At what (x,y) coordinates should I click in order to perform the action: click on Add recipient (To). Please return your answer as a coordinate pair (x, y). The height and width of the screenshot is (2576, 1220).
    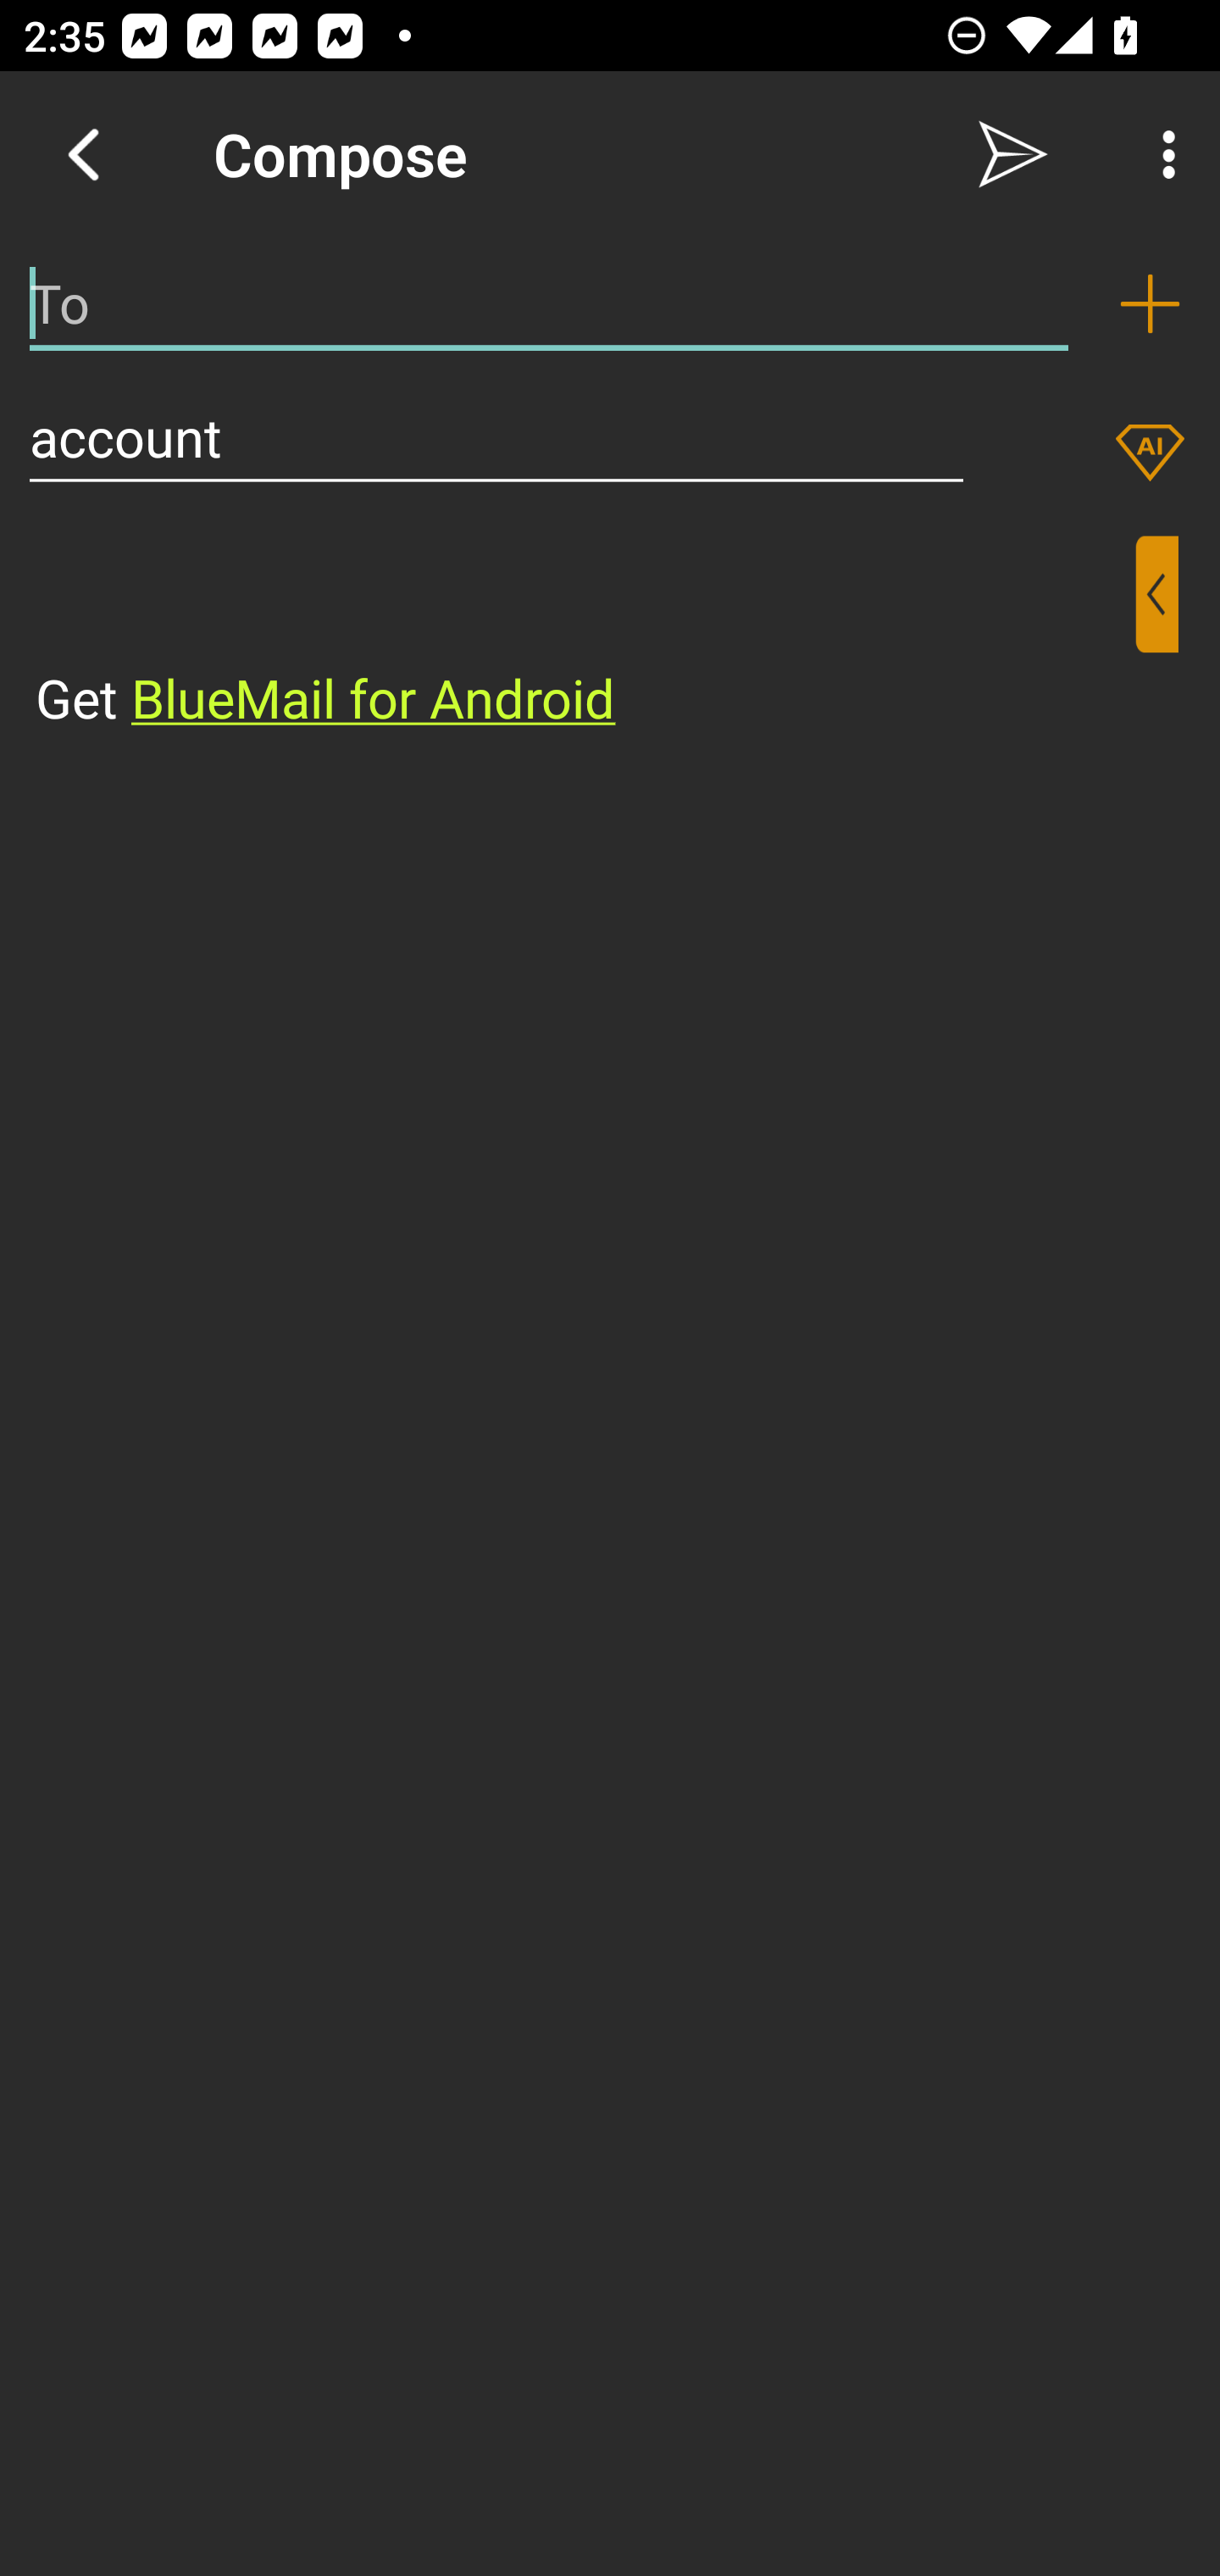
    Looking at the image, I should click on (1150, 303).